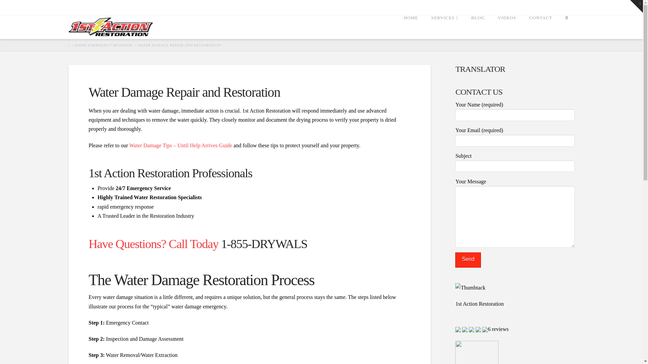 The height and width of the screenshot is (364, 648). I want to click on VIDEOS, so click(507, 27).